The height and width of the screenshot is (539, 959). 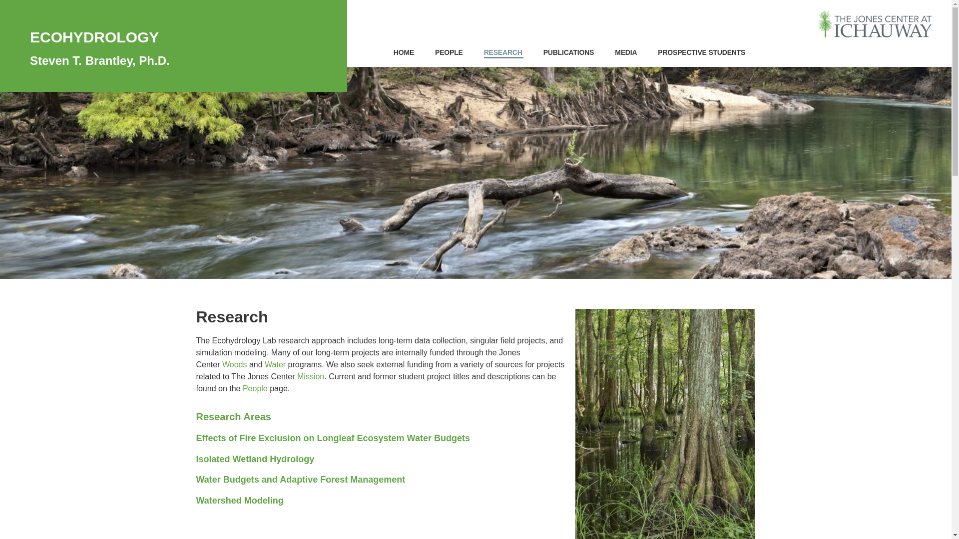 I want to click on Water, so click(x=275, y=364).